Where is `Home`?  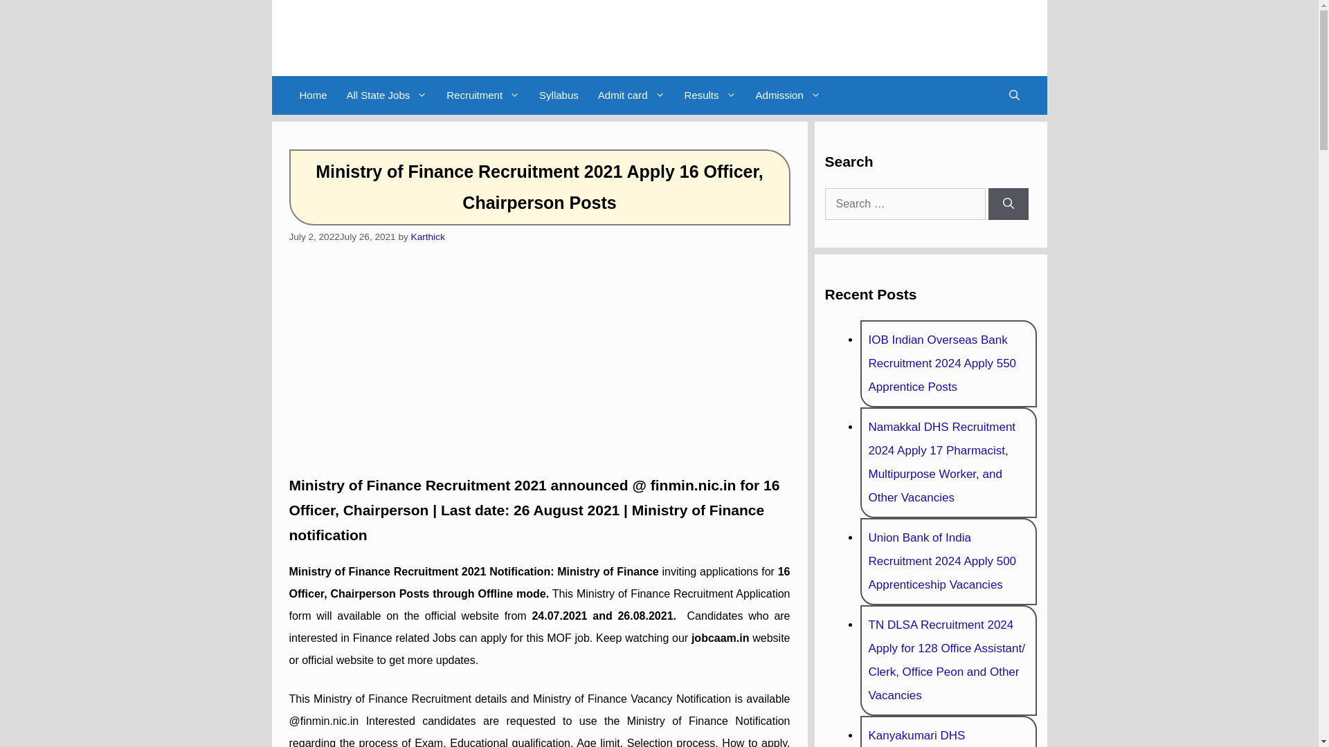 Home is located at coordinates (313, 95).